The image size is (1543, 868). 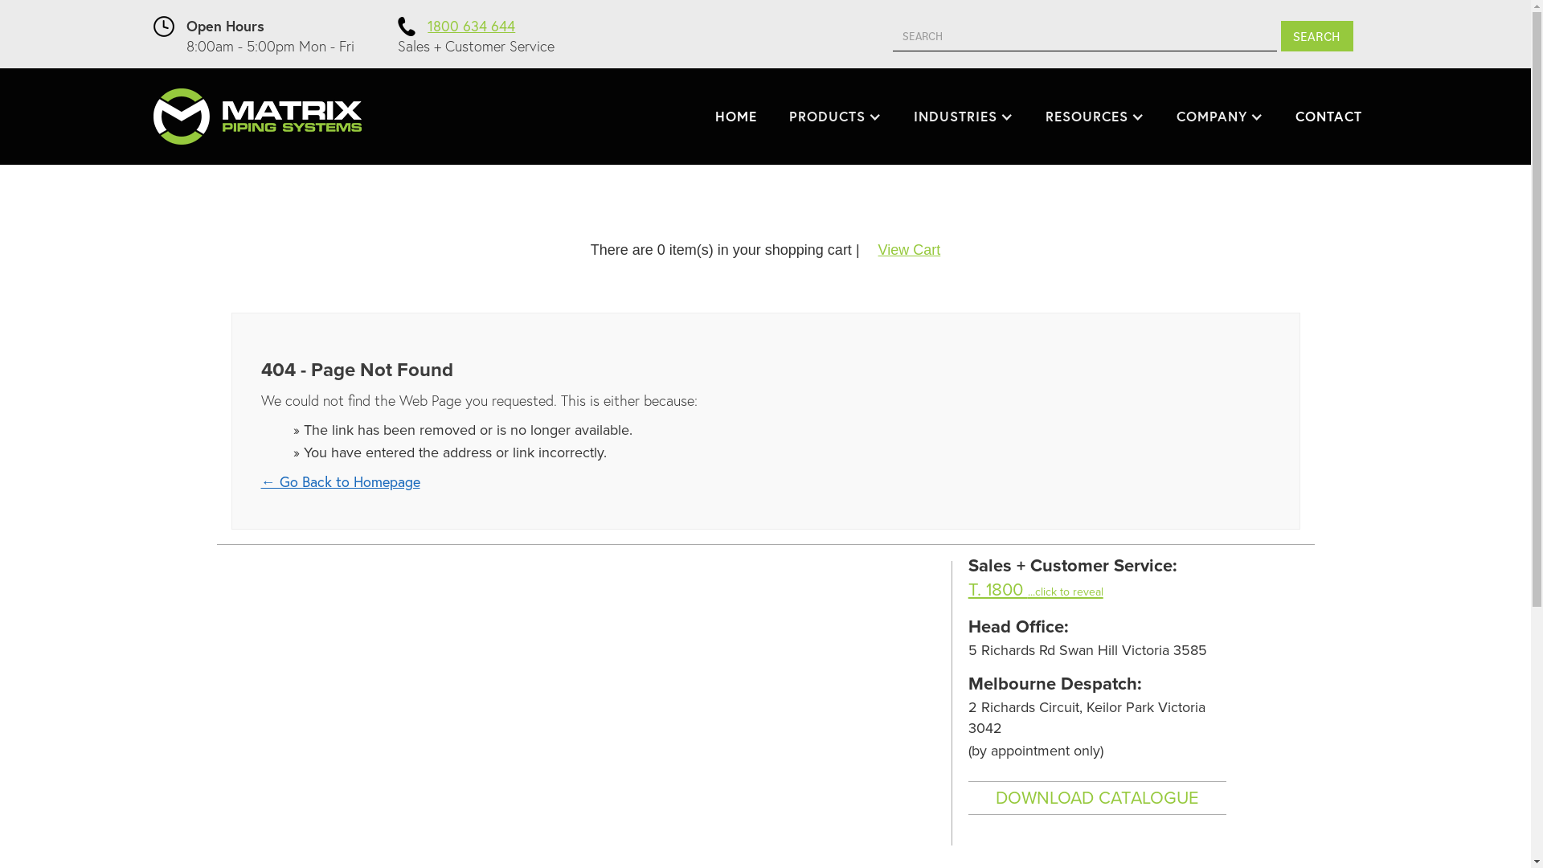 I want to click on CONTACT, so click(x=1329, y=117).